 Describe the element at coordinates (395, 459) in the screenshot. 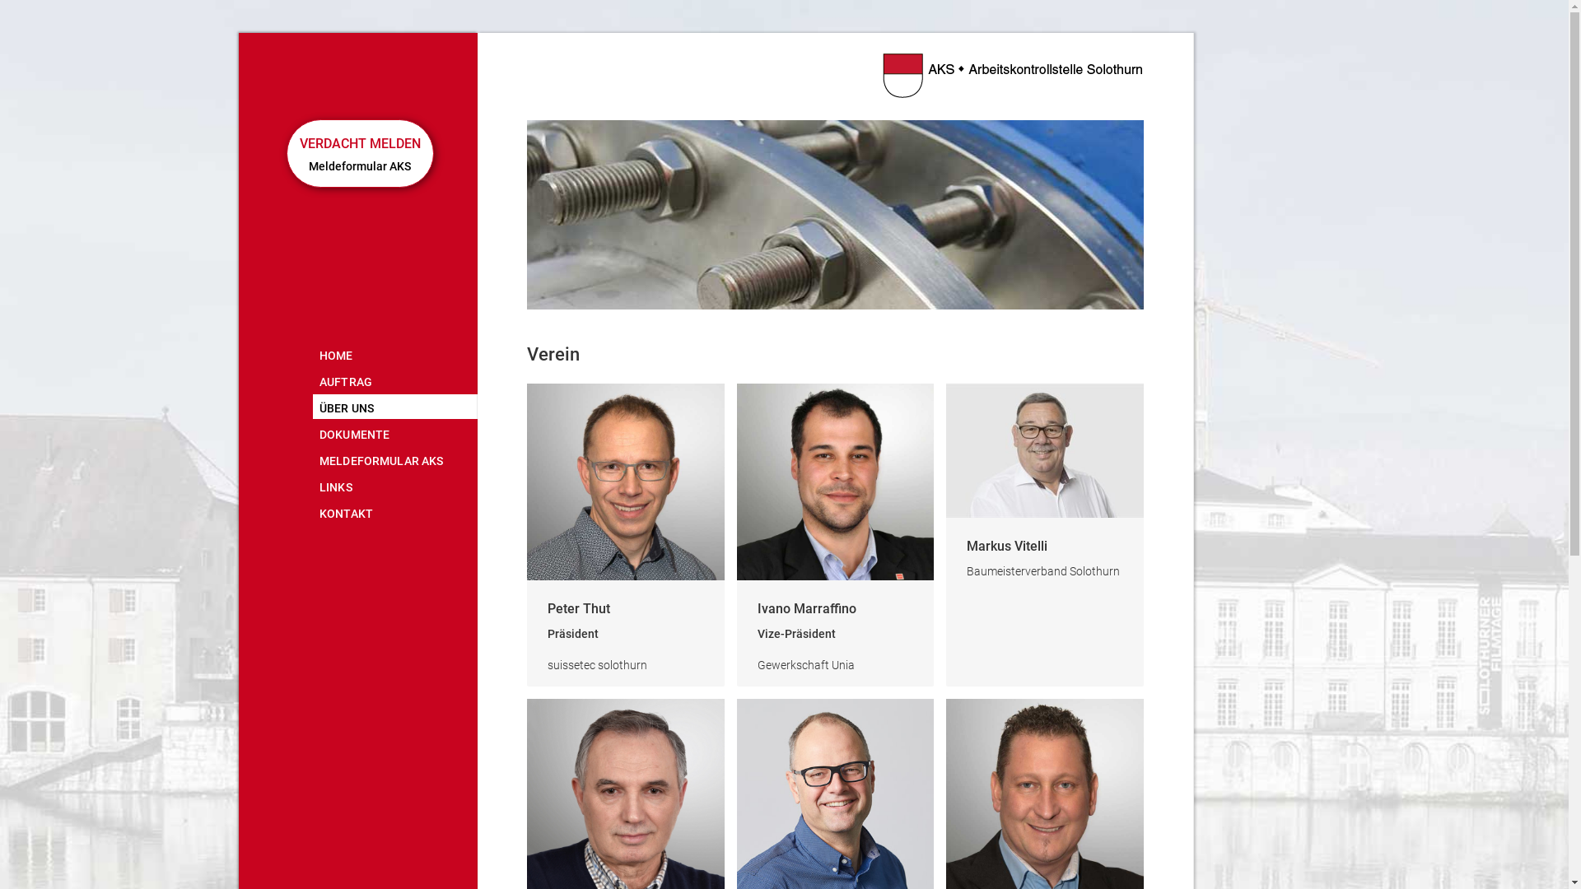

I see `MELDEFORMULAR AKS` at that location.